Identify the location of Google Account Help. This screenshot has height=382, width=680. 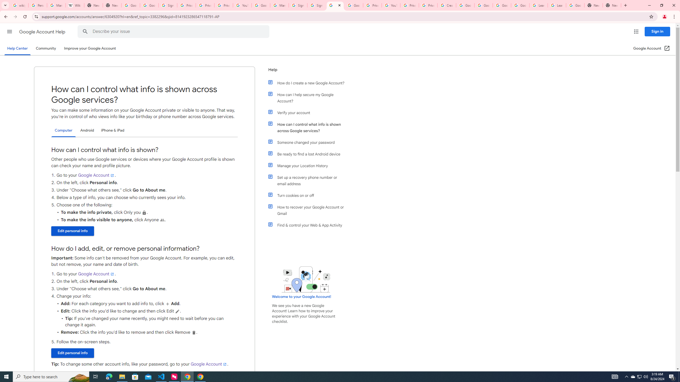
(520, 5).